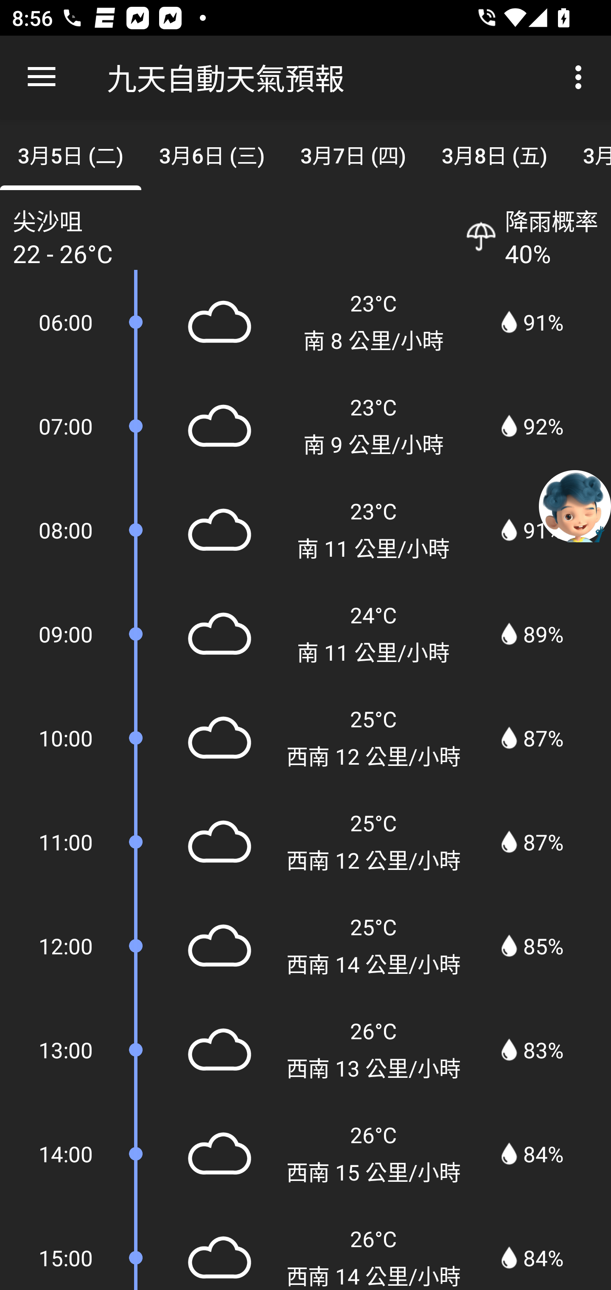 The image size is (611, 1290). Describe the element at coordinates (353, 154) in the screenshot. I see `3月7日 (四)` at that location.